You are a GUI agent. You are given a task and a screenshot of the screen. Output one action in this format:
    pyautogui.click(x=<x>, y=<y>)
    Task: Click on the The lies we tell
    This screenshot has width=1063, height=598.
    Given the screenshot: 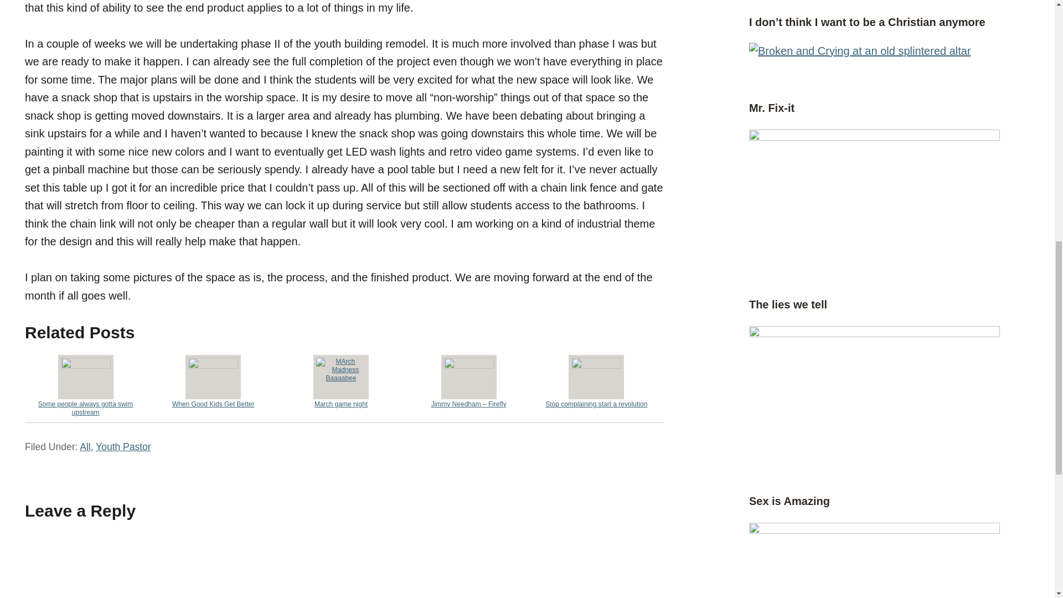 What is the action you would take?
    pyautogui.click(x=875, y=332)
    